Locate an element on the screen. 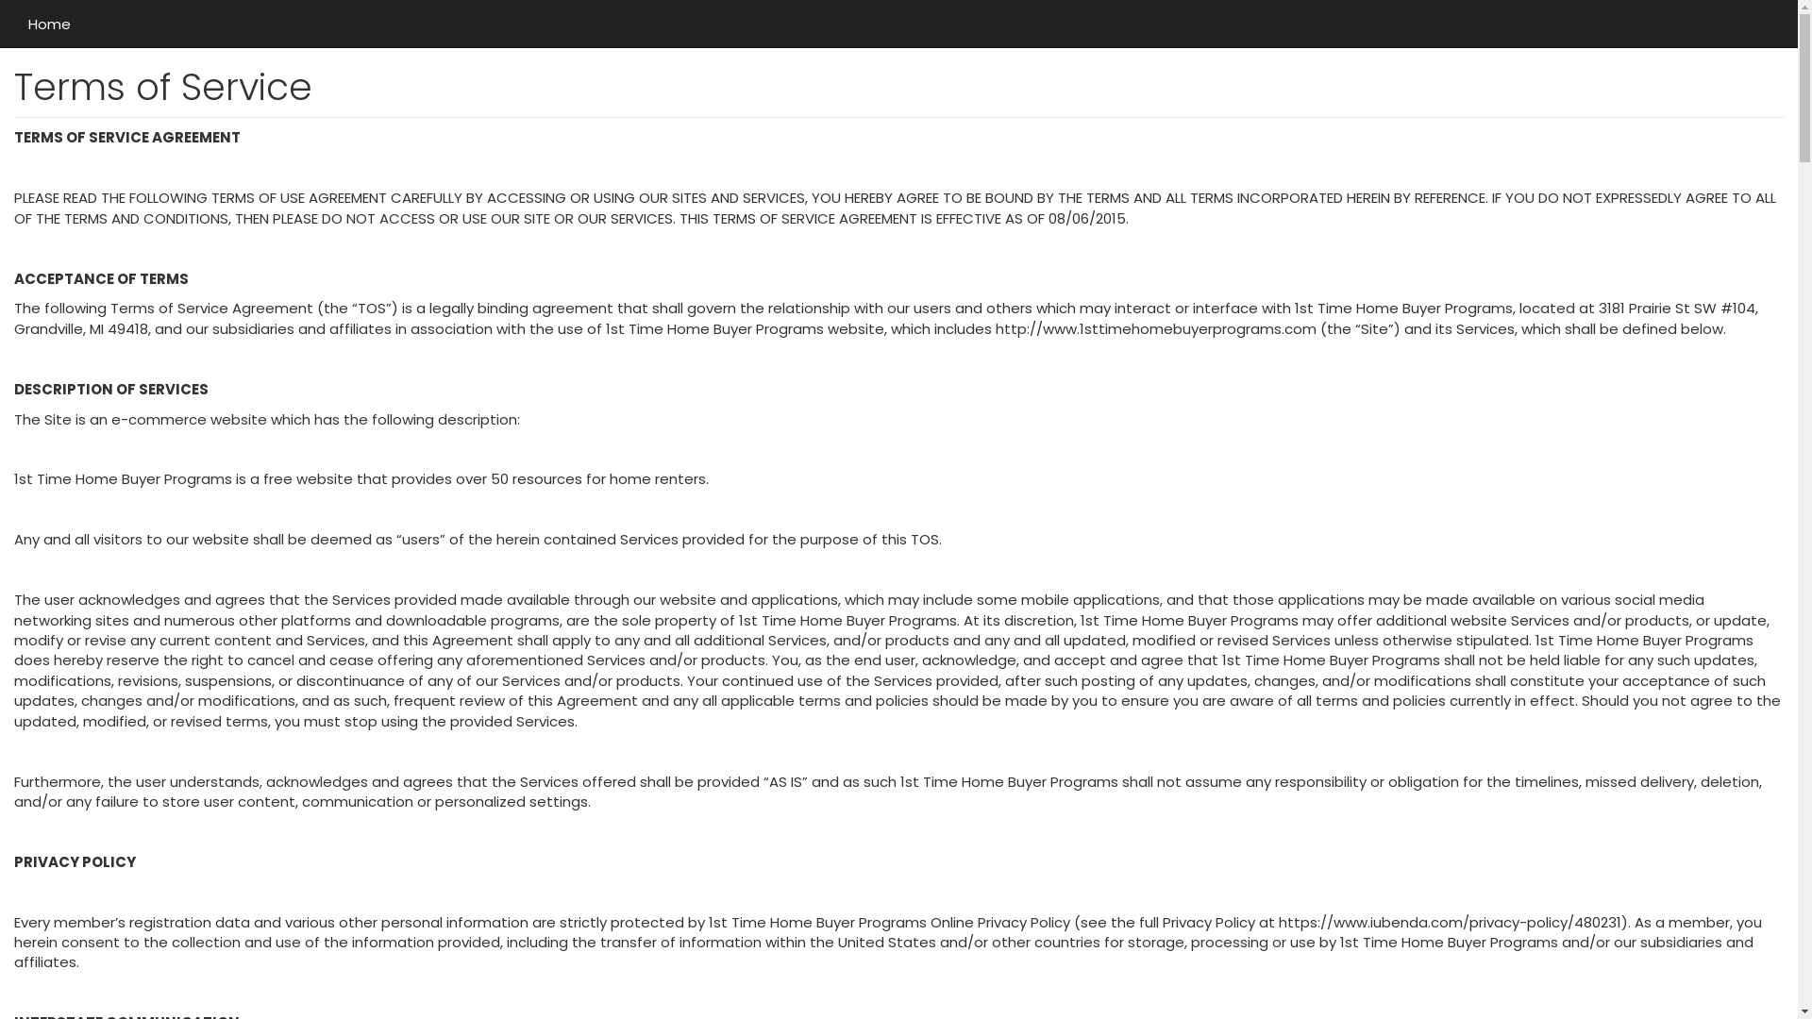  Skip to main content is located at coordinates (0, 0).